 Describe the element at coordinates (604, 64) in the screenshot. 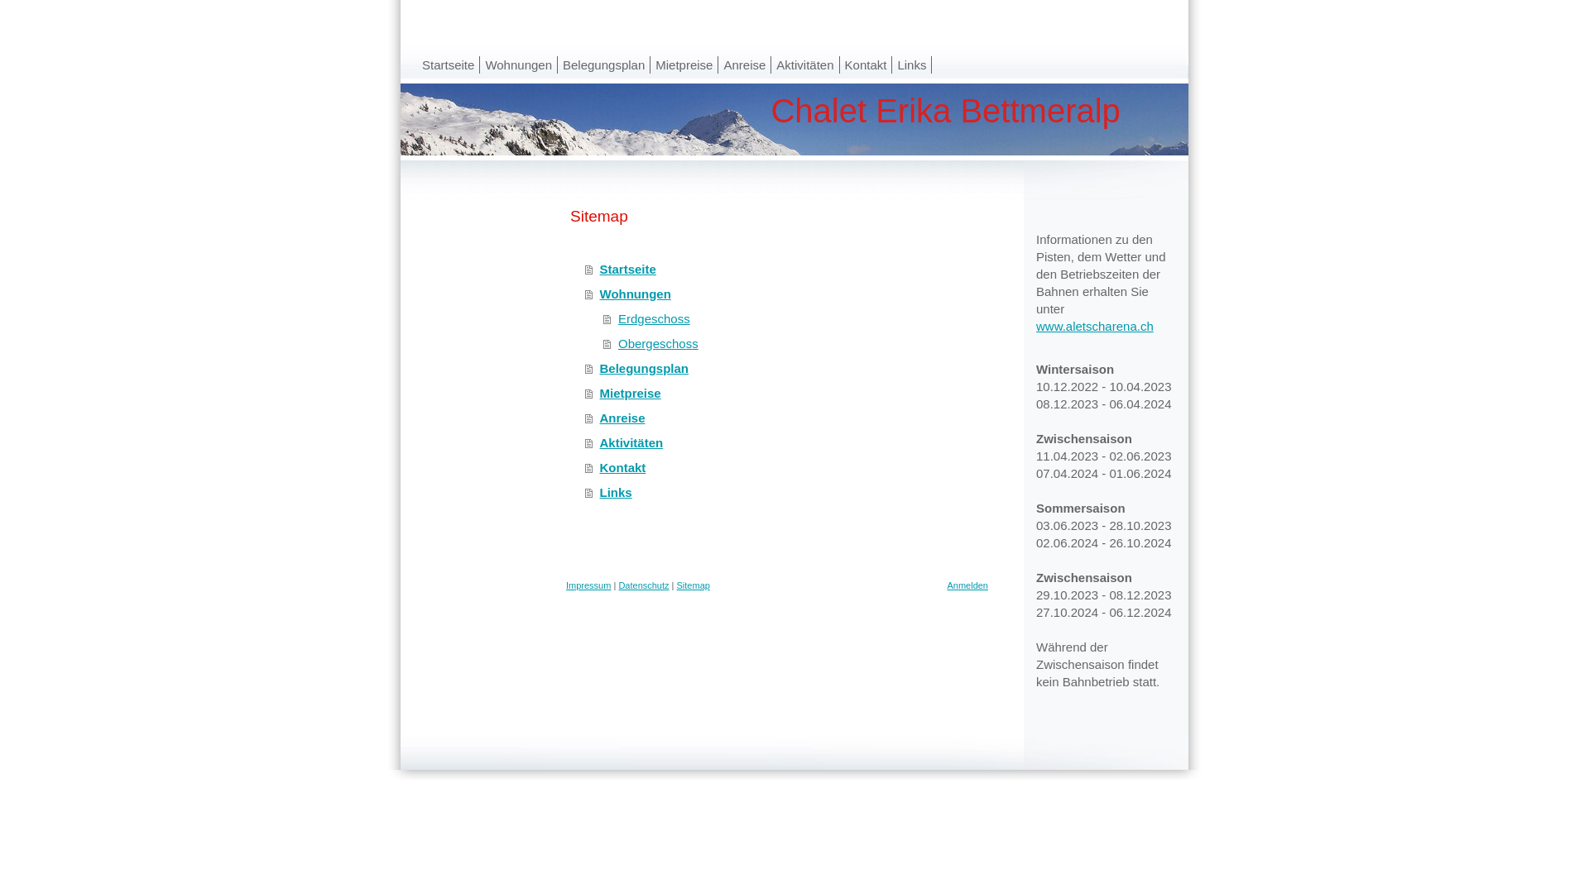

I see `Belegungsplan` at that location.